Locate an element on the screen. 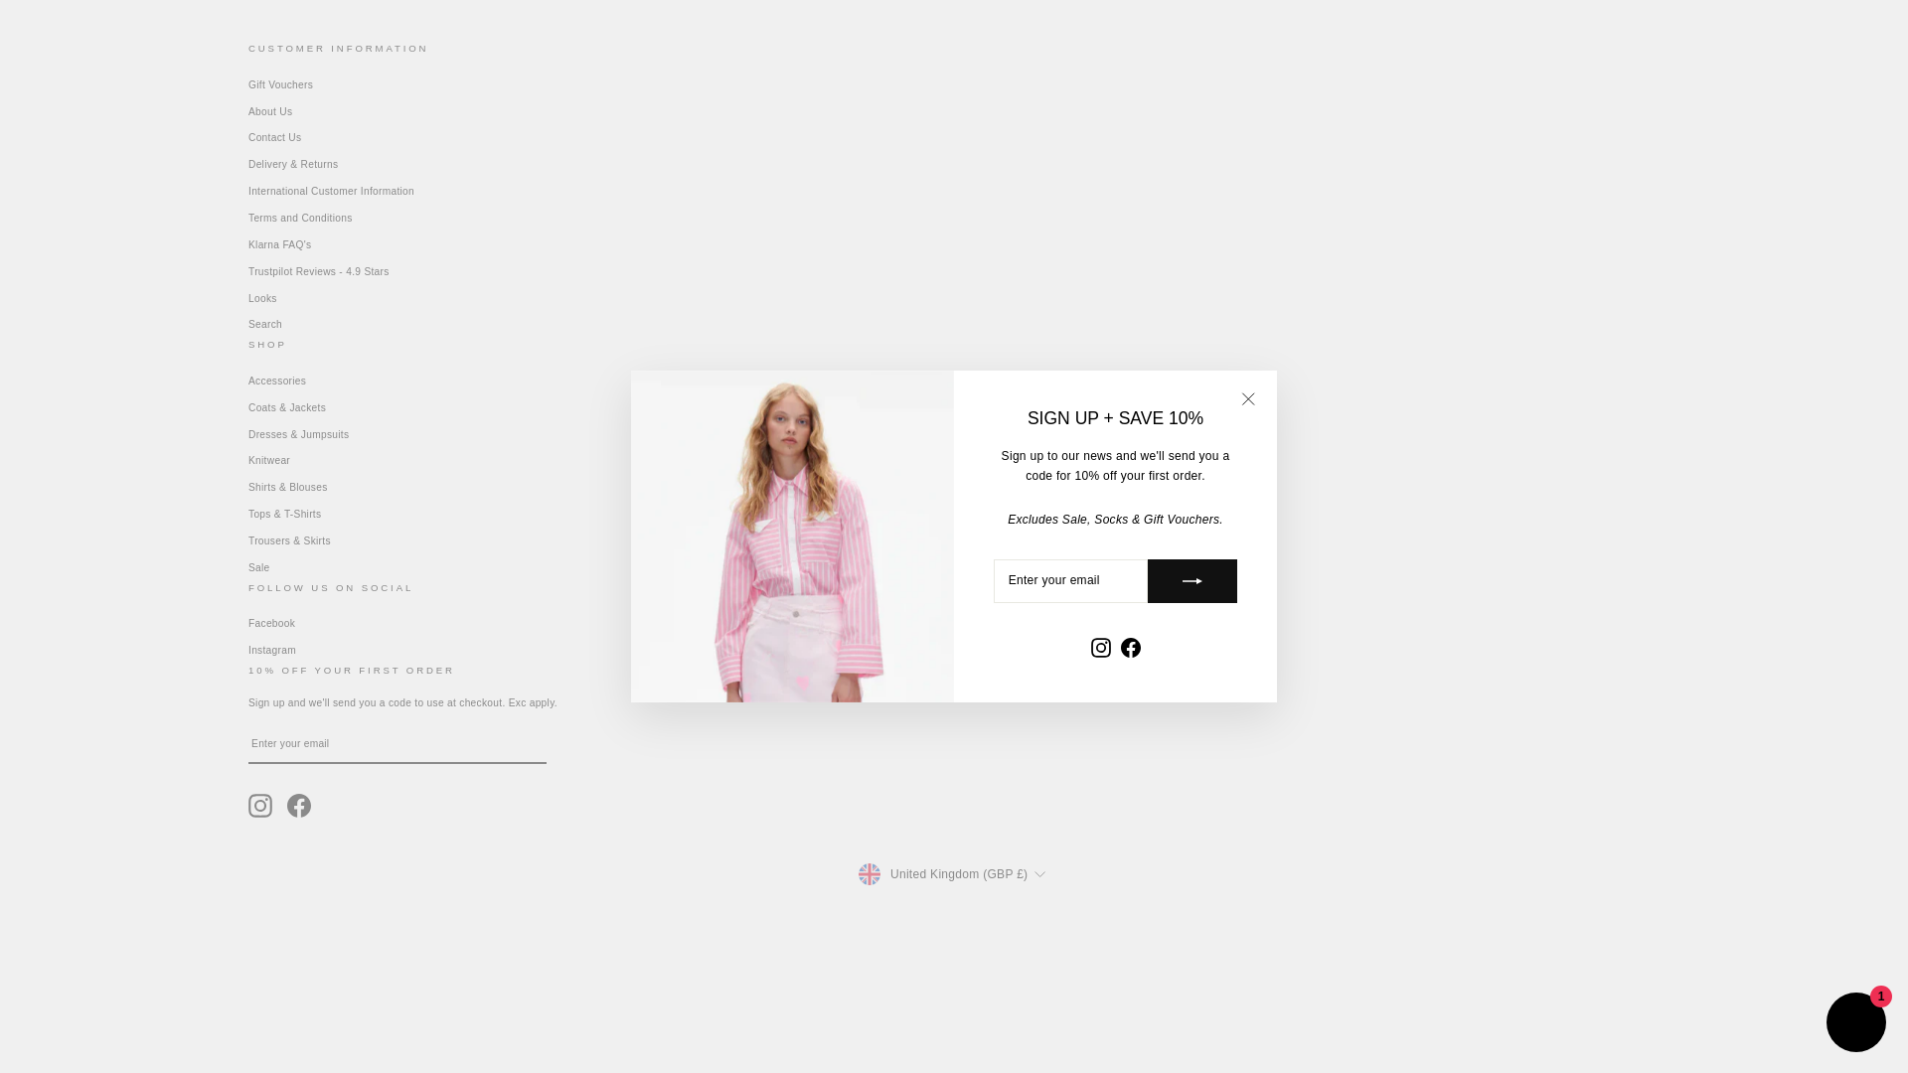 The image size is (1908, 1073). instagram is located at coordinates (260, 805).